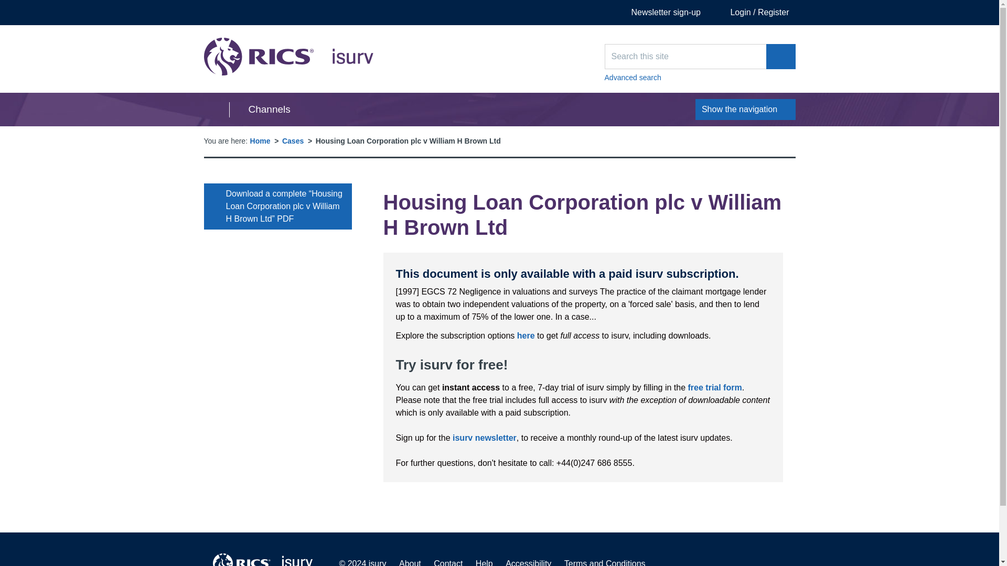 The image size is (1007, 566). Describe the element at coordinates (526, 335) in the screenshot. I see `here` at that location.